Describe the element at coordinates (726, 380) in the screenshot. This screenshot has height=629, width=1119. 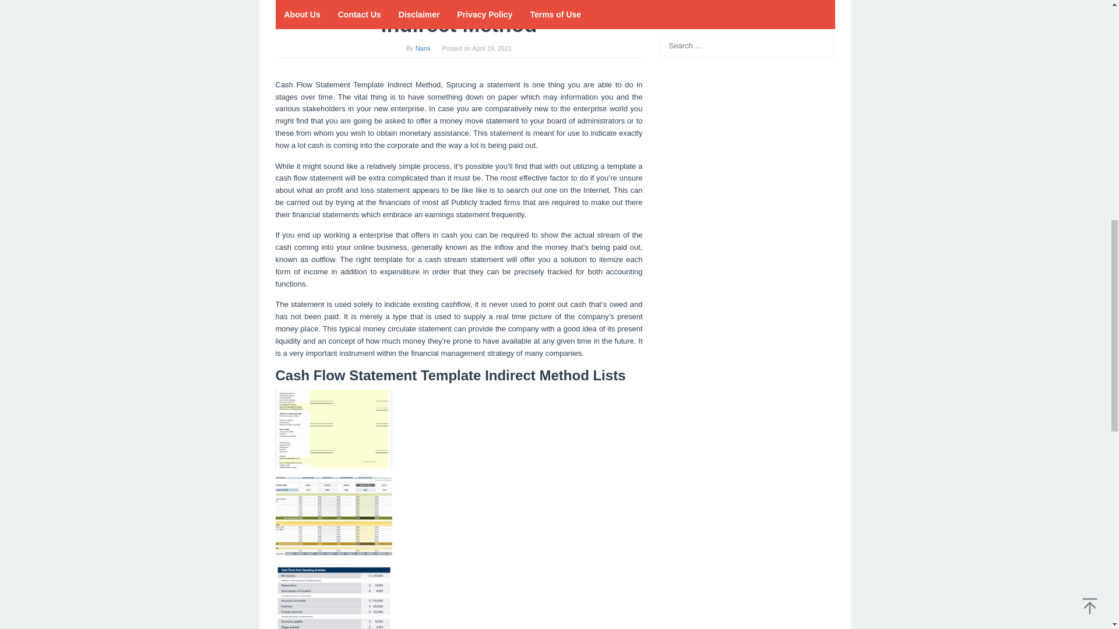
I see `Google Docs Travel Brochure Template` at that location.